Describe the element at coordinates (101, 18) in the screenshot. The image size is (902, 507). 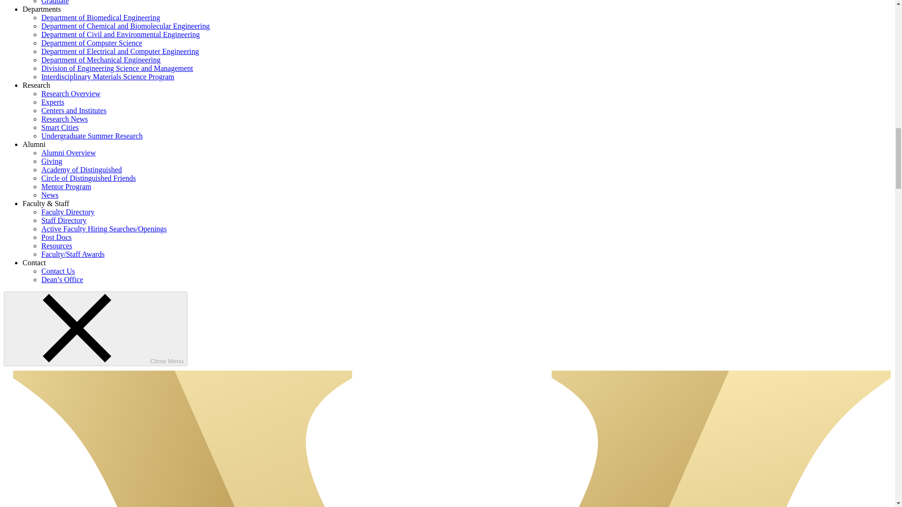
I see `Department of Biomedical Engineering` at that location.